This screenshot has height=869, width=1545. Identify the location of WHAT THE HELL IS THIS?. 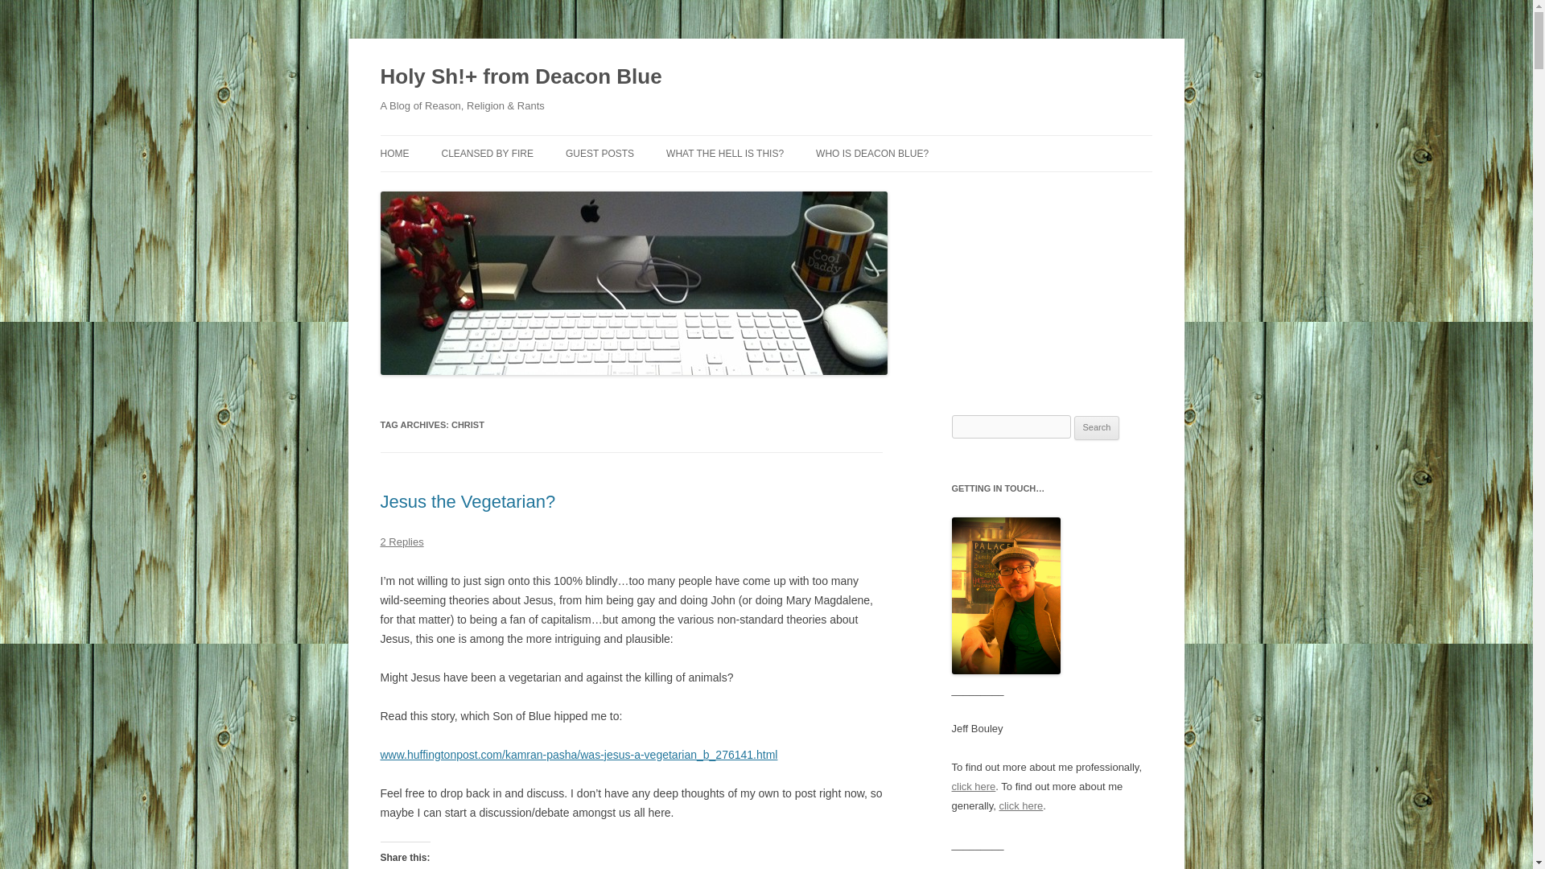
(724, 153).